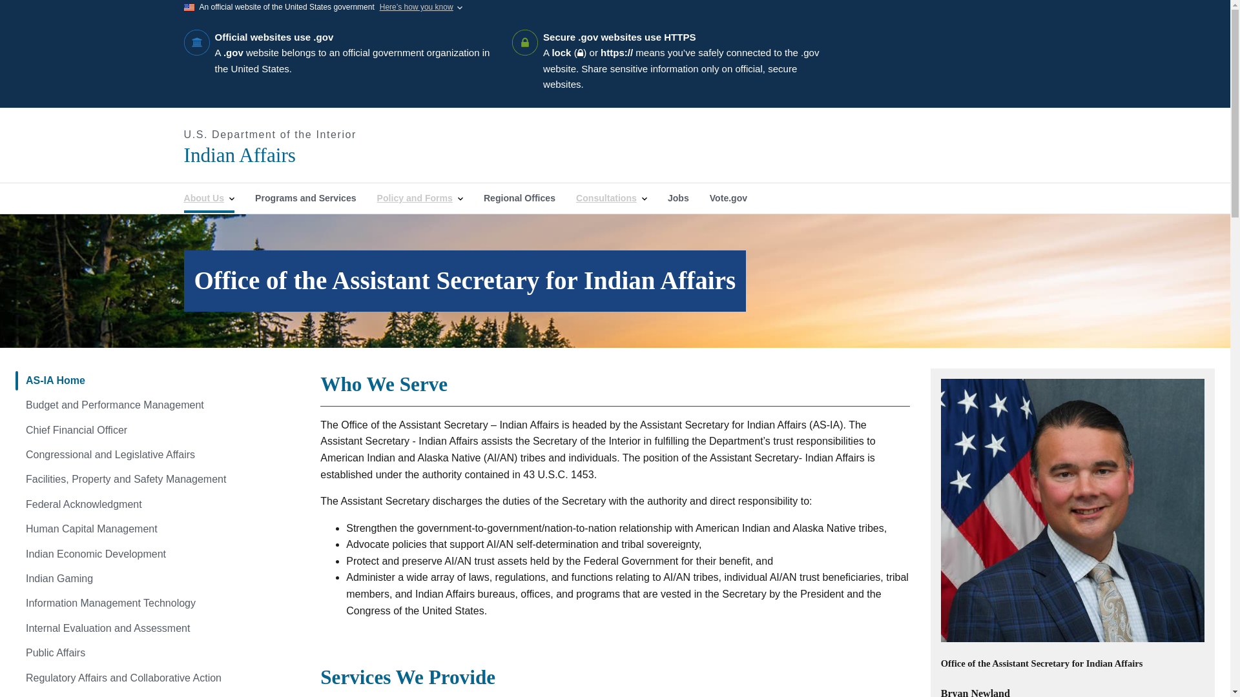 This screenshot has width=1240, height=697. I want to click on Chief Financial Officer, so click(158, 430).